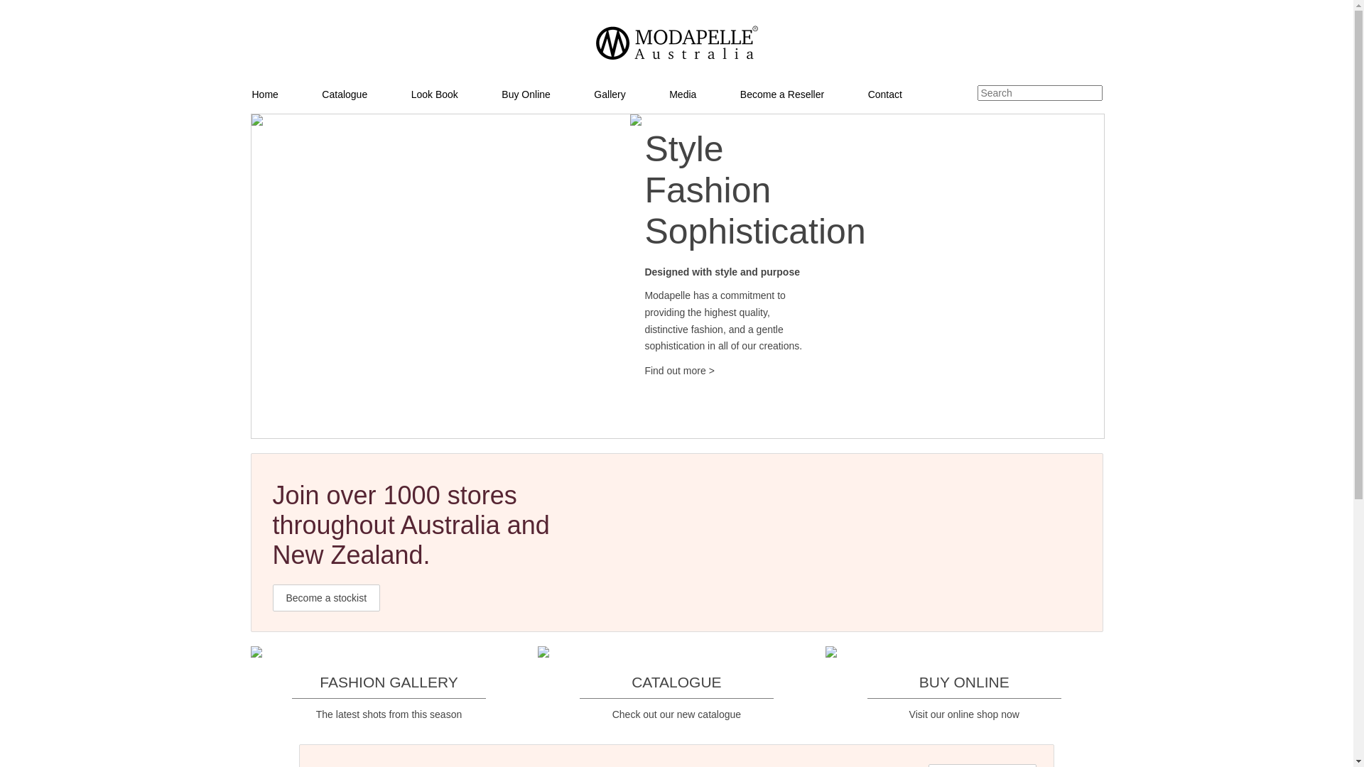 Image resolution: width=1364 pixels, height=767 pixels. What do you see at coordinates (704, 94) in the screenshot?
I see `Media` at bounding box center [704, 94].